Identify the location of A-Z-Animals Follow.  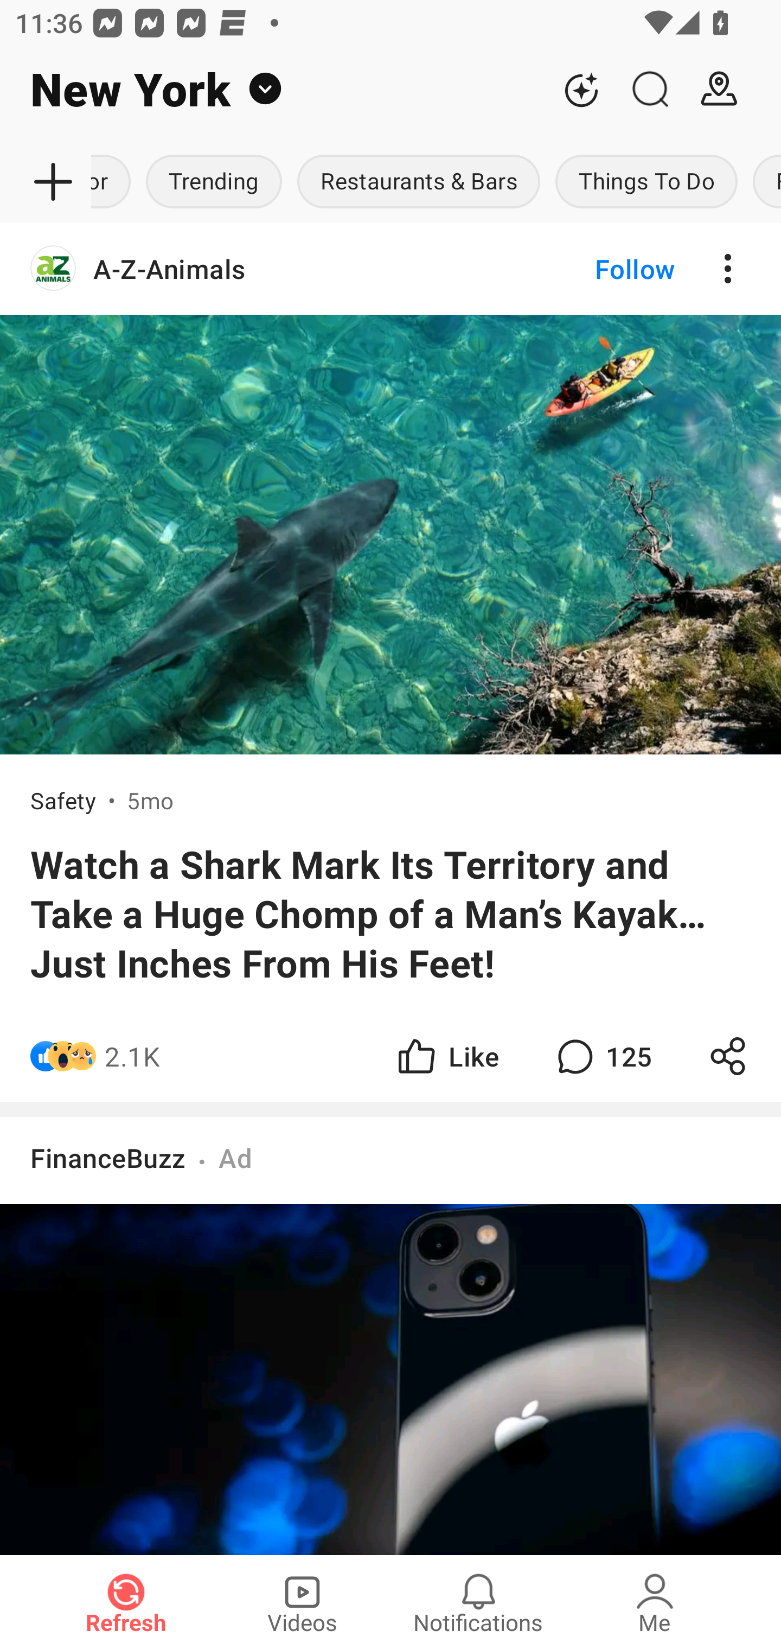
(390, 269).